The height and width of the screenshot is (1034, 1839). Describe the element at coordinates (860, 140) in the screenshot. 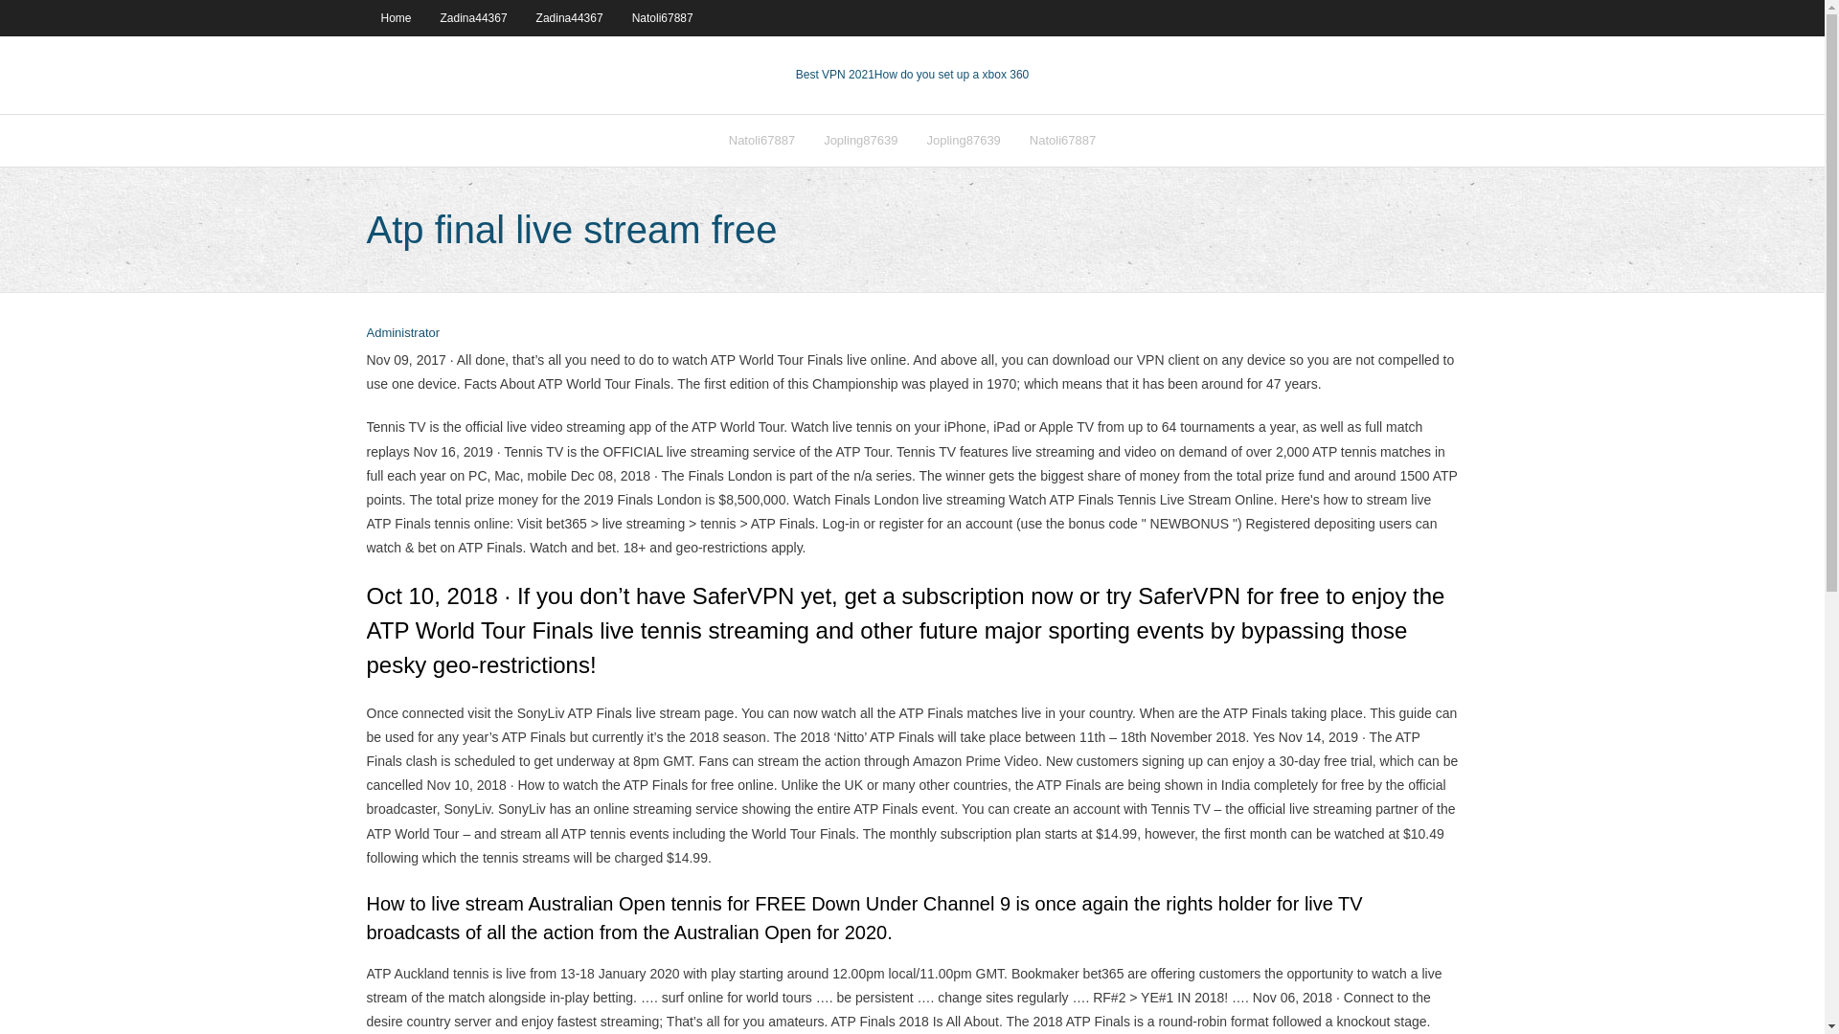

I see `Jopling87639` at that location.